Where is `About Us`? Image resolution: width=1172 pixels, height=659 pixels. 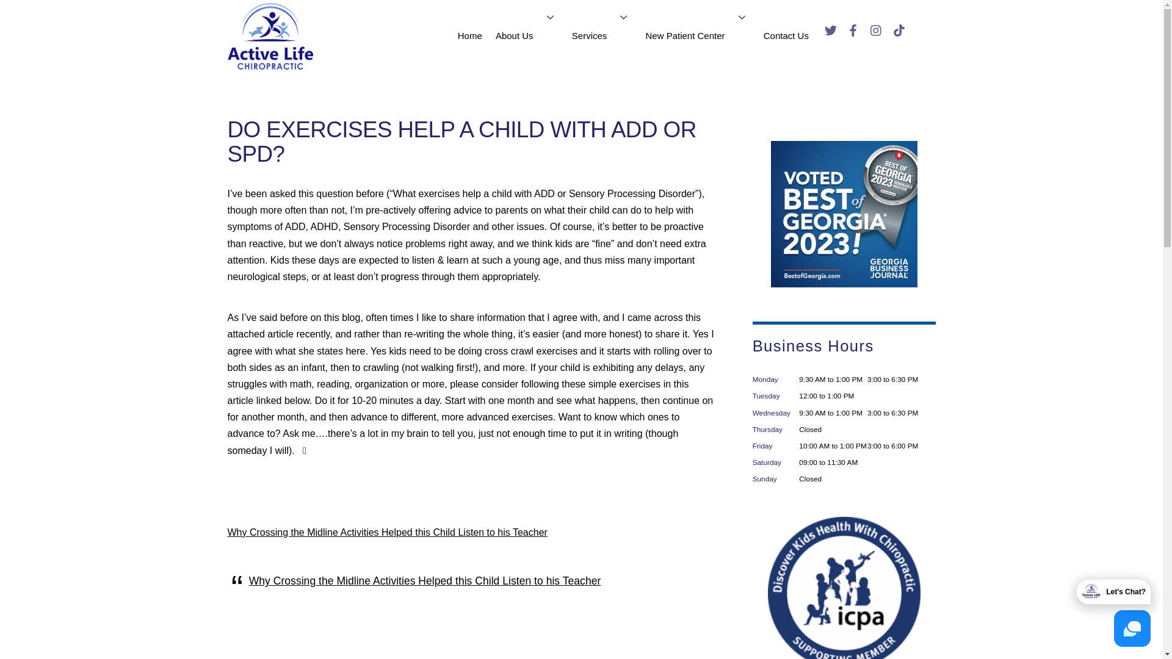
About Us is located at coordinates (526, 35).